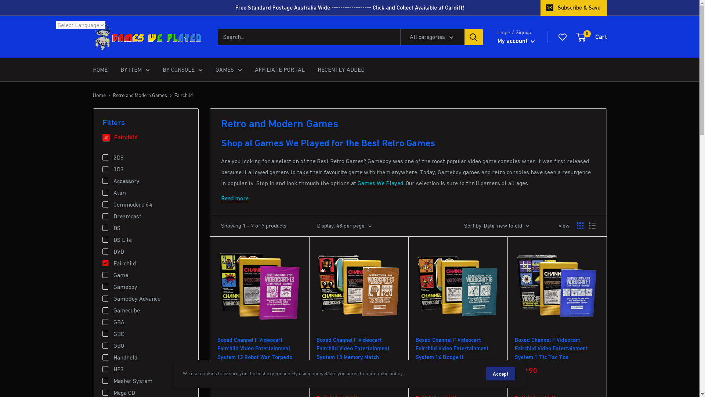 Image resolution: width=705 pixels, height=397 pixels. Describe the element at coordinates (574, 8) in the screenshot. I see `Subscribe & Save` at that location.